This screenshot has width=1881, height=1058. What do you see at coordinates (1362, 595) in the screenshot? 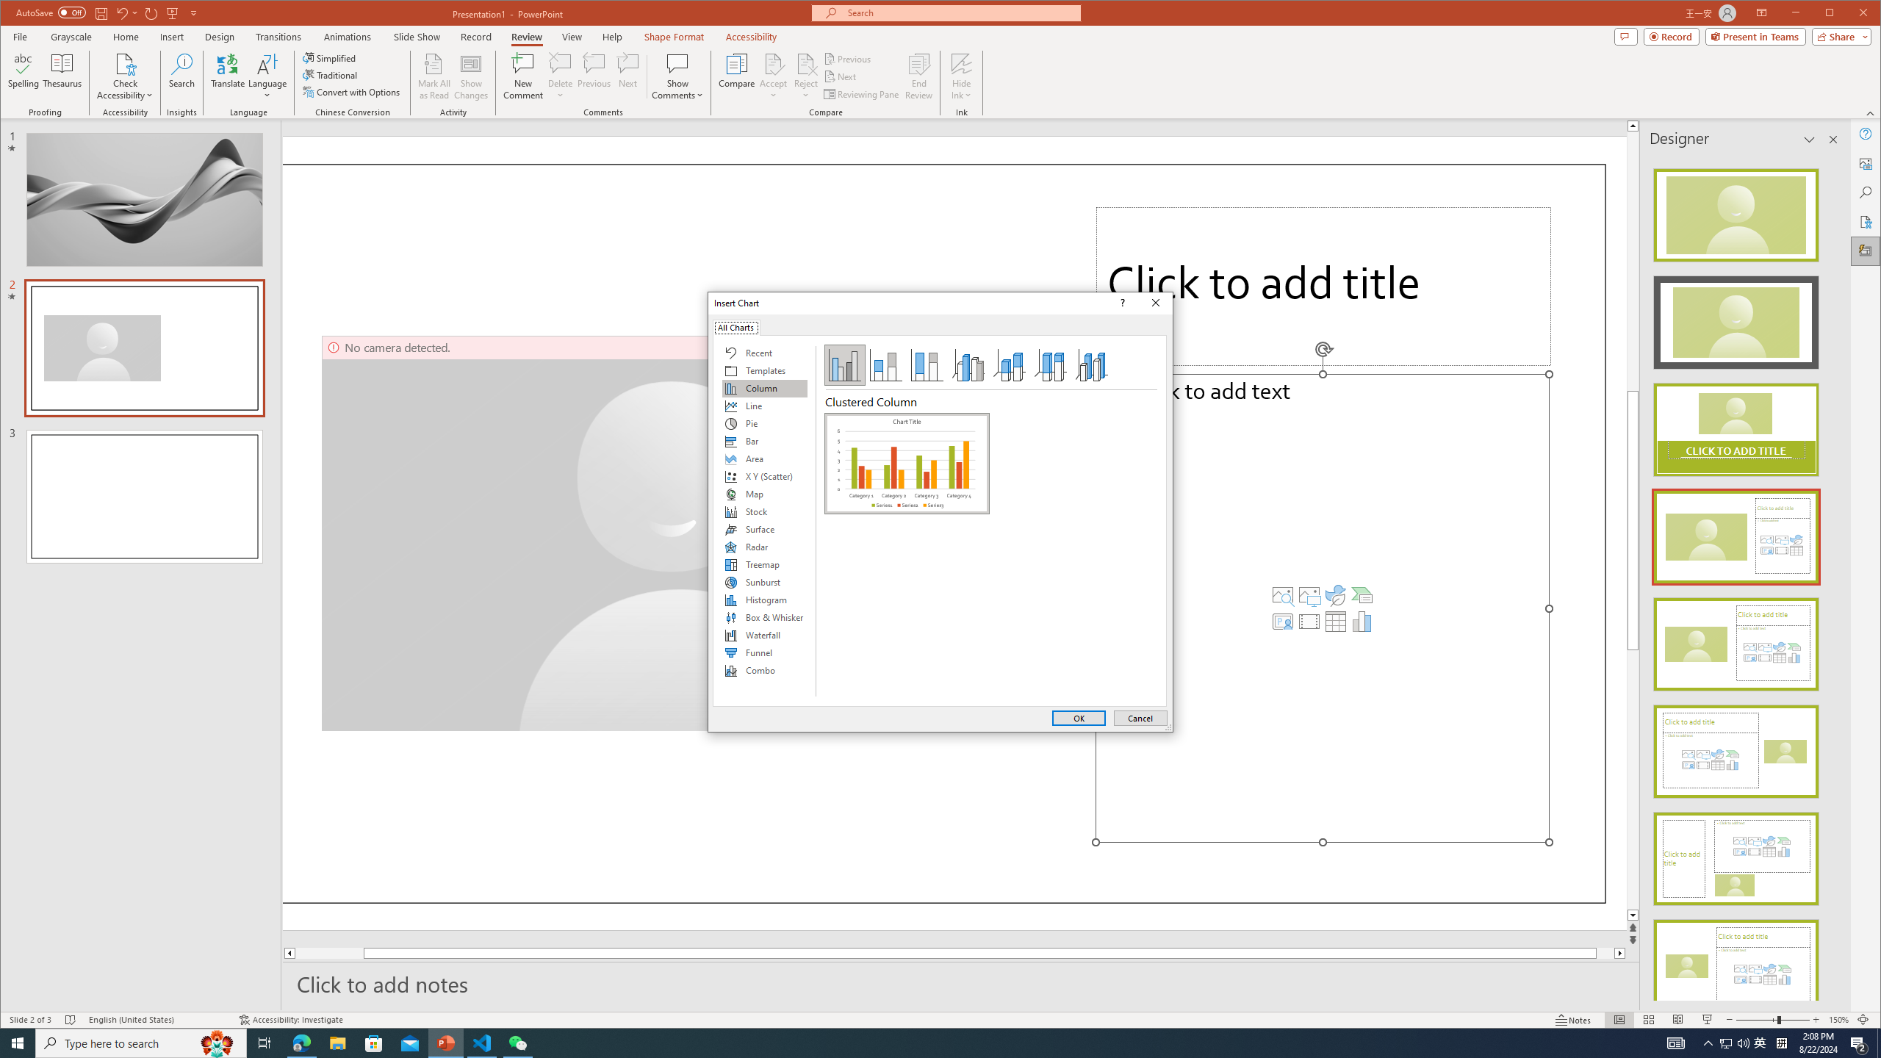
I see `Insert a SmartArt Graphic` at bounding box center [1362, 595].